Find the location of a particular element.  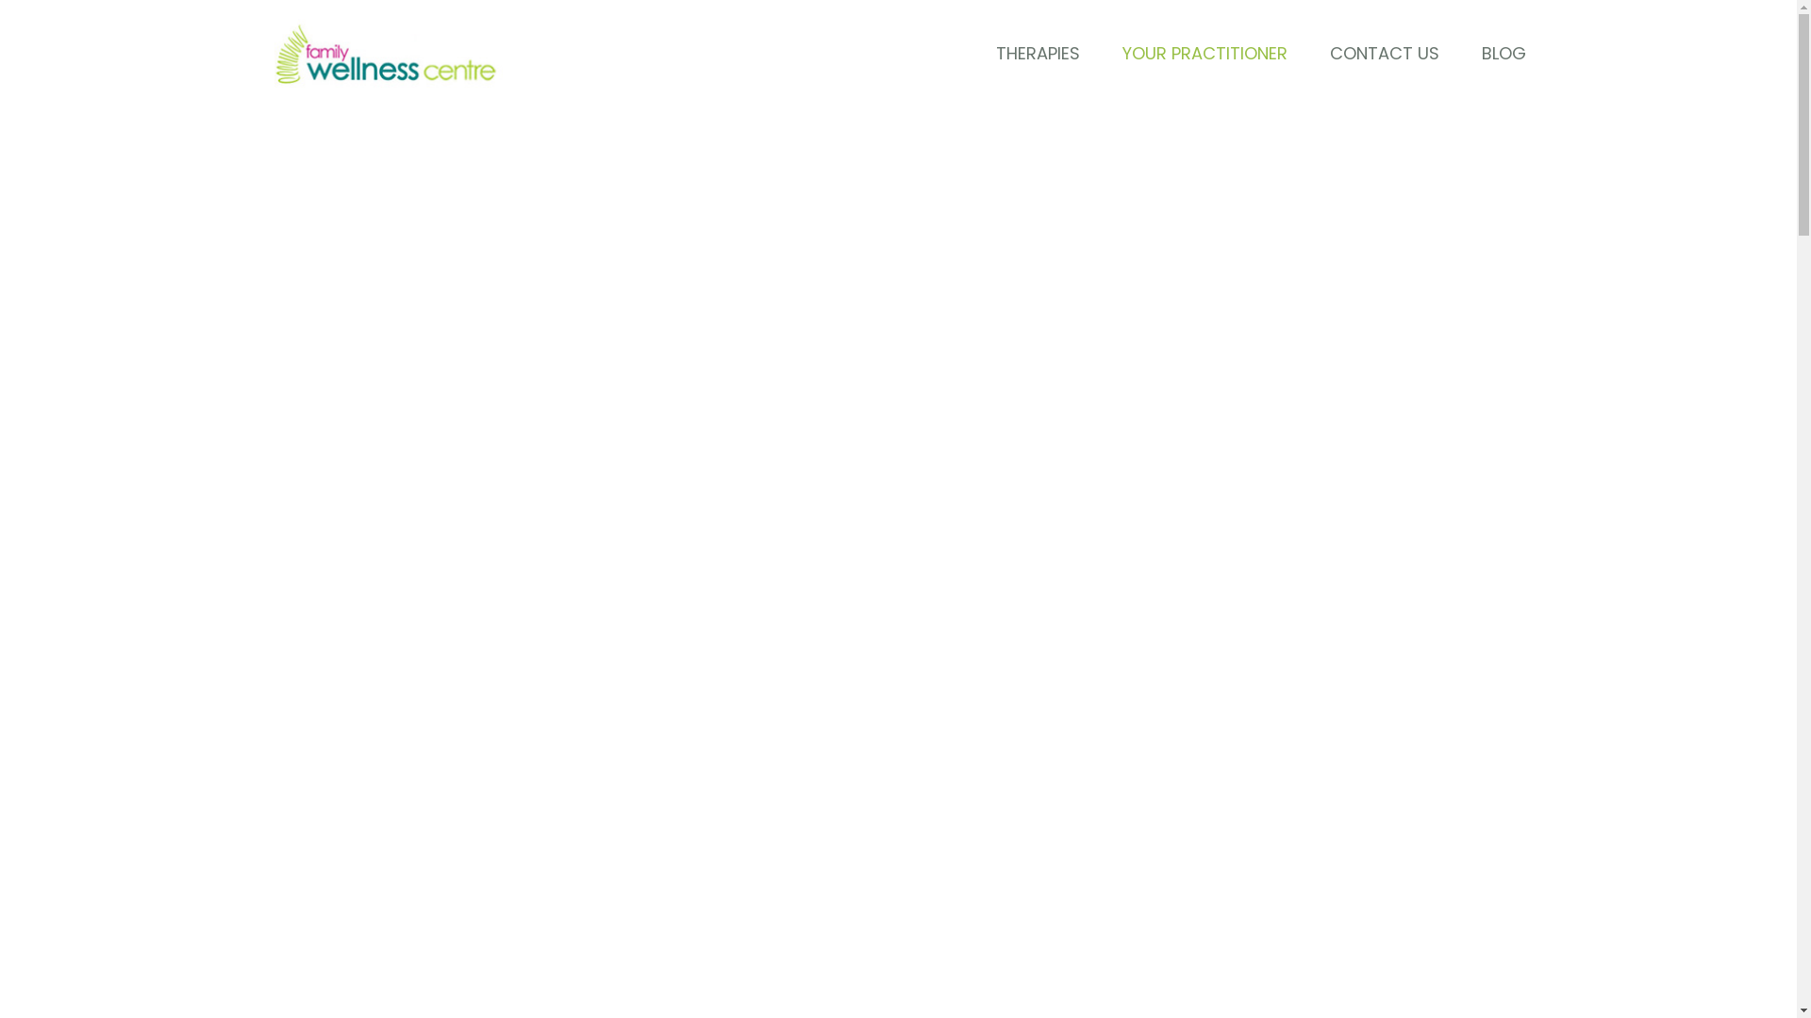

CONTACT US is located at coordinates (1384, 55).